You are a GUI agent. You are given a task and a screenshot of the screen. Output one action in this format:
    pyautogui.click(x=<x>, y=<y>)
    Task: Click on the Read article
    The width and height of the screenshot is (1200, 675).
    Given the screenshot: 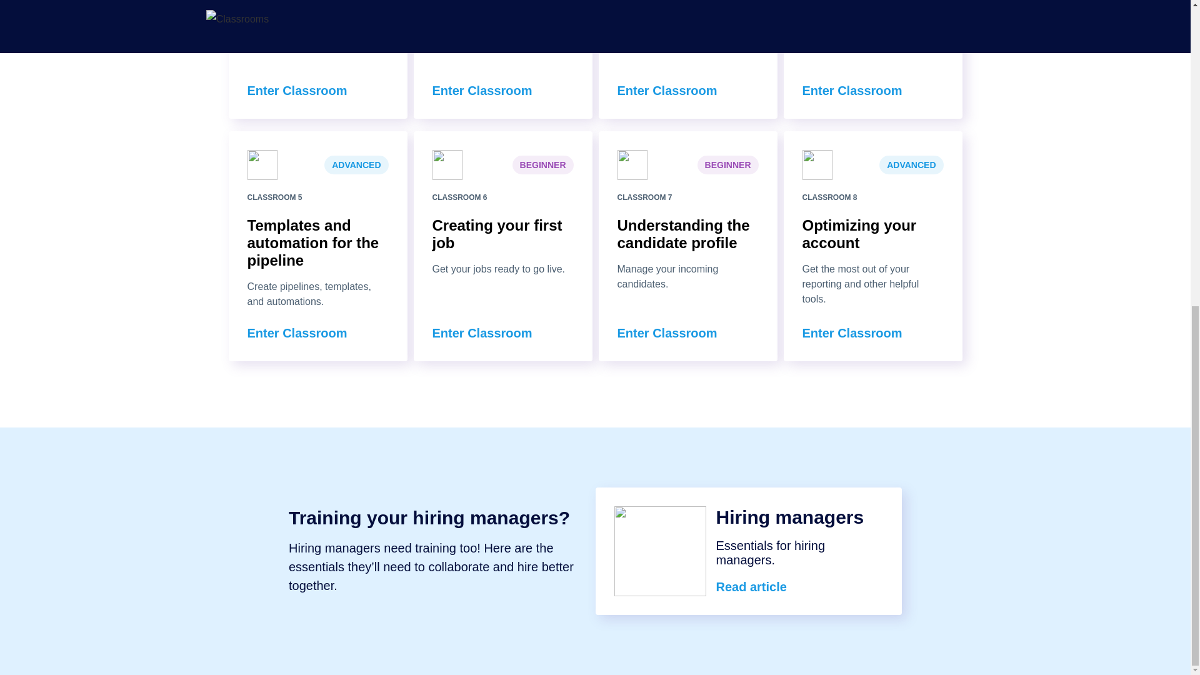 What is the action you would take?
    pyautogui.click(x=754, y=586)
    